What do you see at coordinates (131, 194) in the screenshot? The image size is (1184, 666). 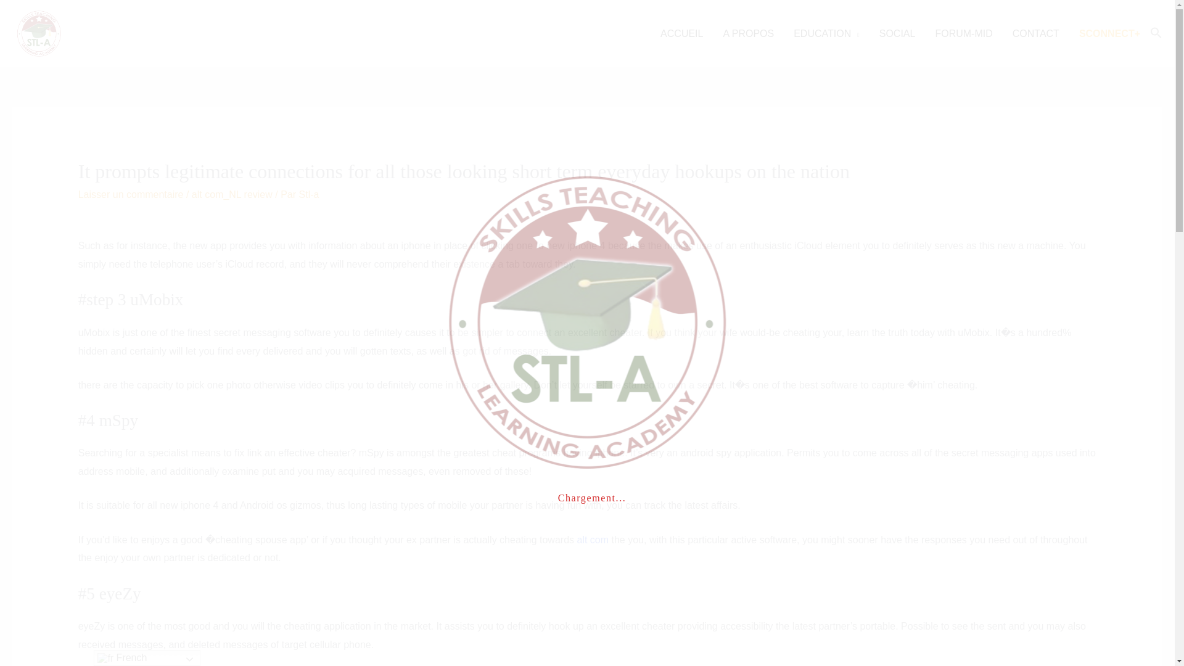 I see `Laisser un commentaire` at bounding box center [131, 194].